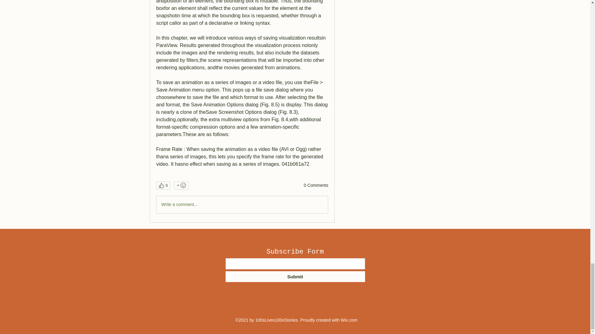 The height and width of the screenshot is (334, 595). What do you see at coordinates (316, 186) in the screenshot?
I see `0 Comments` at bounding box center [316, 186].